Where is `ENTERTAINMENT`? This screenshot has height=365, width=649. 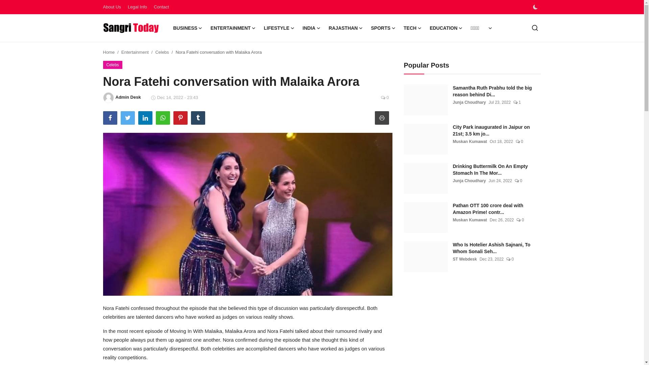 ENTERTAINMENT is located at coordinates (233, 28).